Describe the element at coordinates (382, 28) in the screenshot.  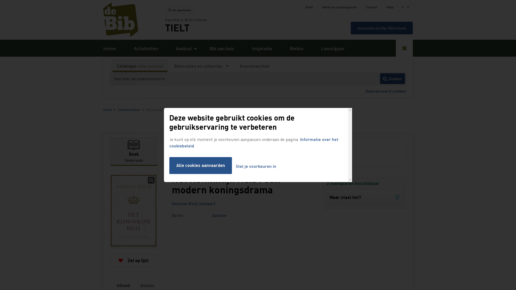
I see `Aanmelden bij Mijn Bibliotheek` at that location.